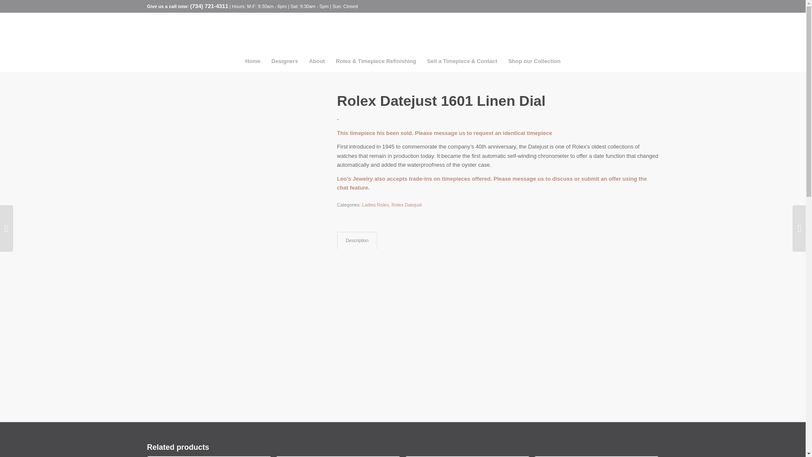 This screenshot has width=812, height=457. What do you see at coordinates (285, 61) in the screenshot?
I see `Designers` at bounding box center [285, 61].